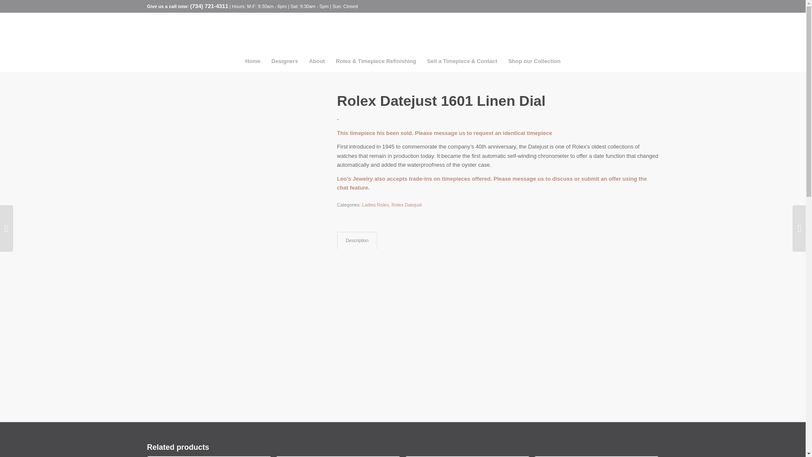 This screenshot has width=812, height=457. What do you see at coordinates (285, 61) in the screenshot?
I see `Designers` at bounding box center [285, 61].